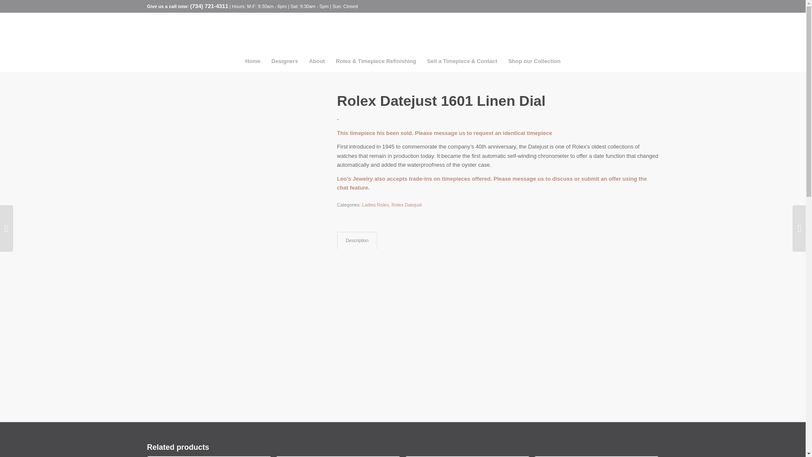 This screenshot has width=812, height=457. What do you see at coordinates (285, 61) in the screenshot?
I see `Designers` at bounding box center [285, 61].